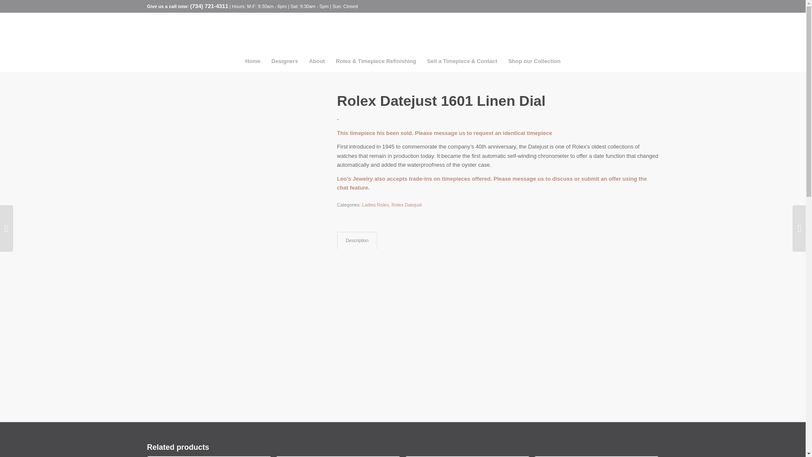 This screenshot has width=812, height=457. What do you see at coordinates (285, 61) in the screenshot?
I see `Designers` at bounding box center [285, 61].